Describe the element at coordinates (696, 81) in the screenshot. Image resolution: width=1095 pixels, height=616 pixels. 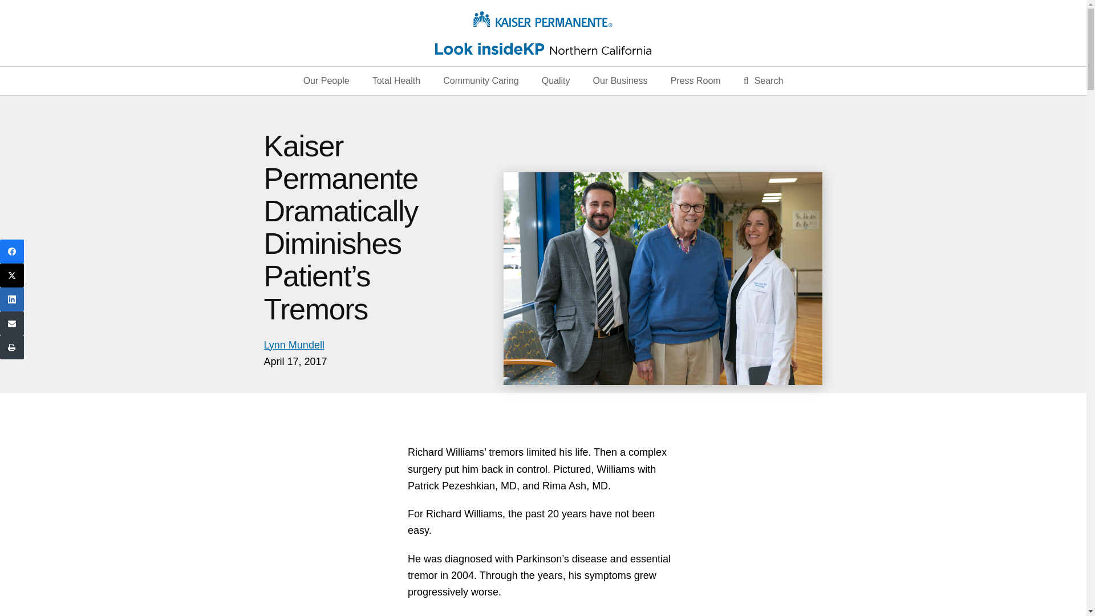
I see `Press Room` at that location.